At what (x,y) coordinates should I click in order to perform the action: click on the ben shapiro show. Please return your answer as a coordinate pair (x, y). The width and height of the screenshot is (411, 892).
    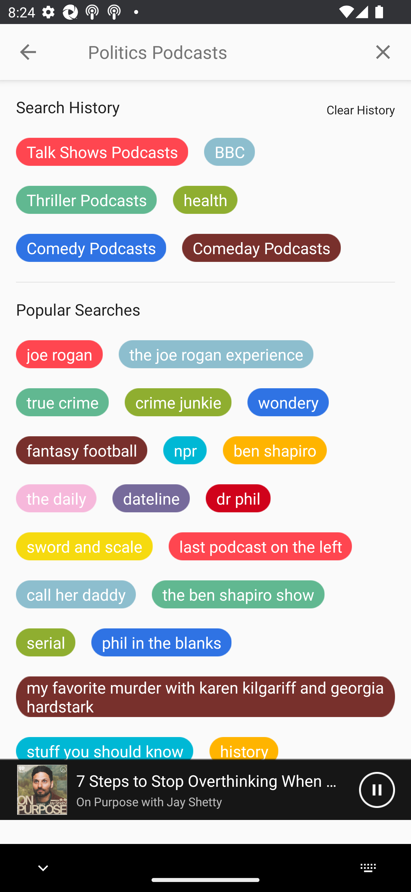
    Looking at the image, I should click on (238, 594).